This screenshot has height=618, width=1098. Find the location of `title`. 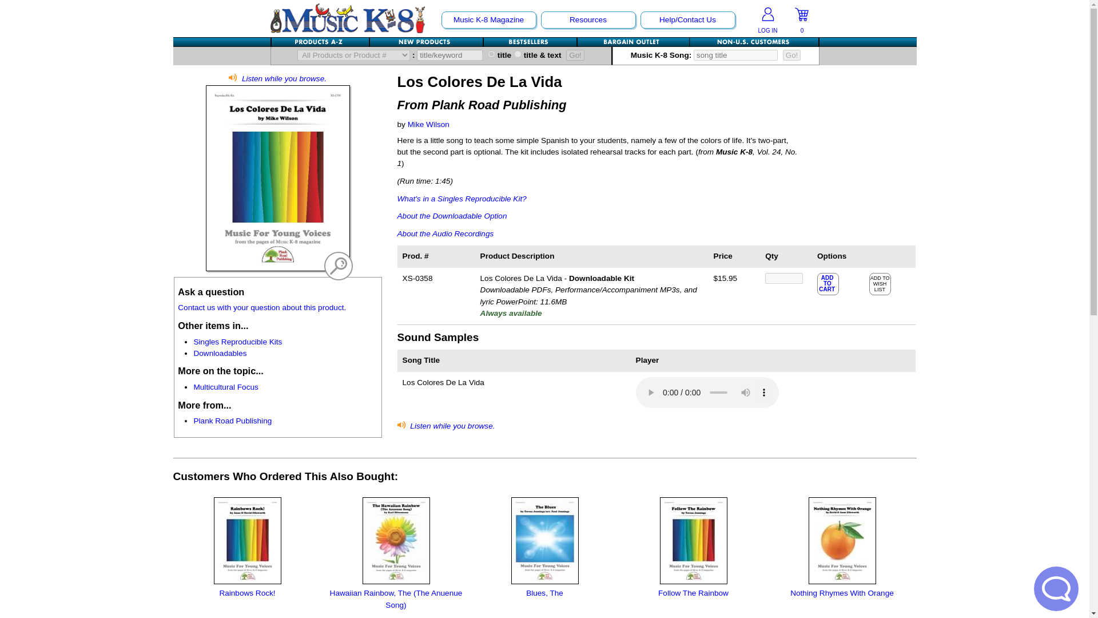

title is located at coordinates (491, 54).